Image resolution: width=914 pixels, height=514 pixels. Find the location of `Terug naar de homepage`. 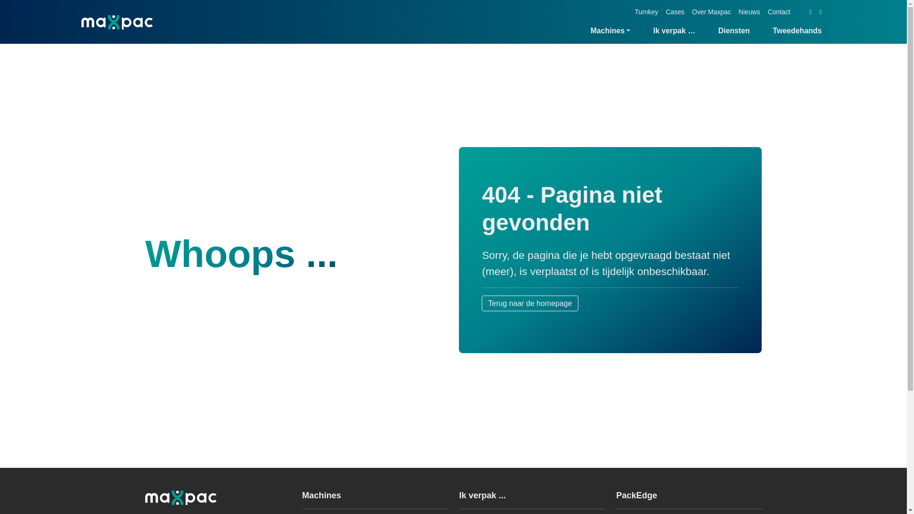

Terug naar de homepage is located at coordinates (529, 314).